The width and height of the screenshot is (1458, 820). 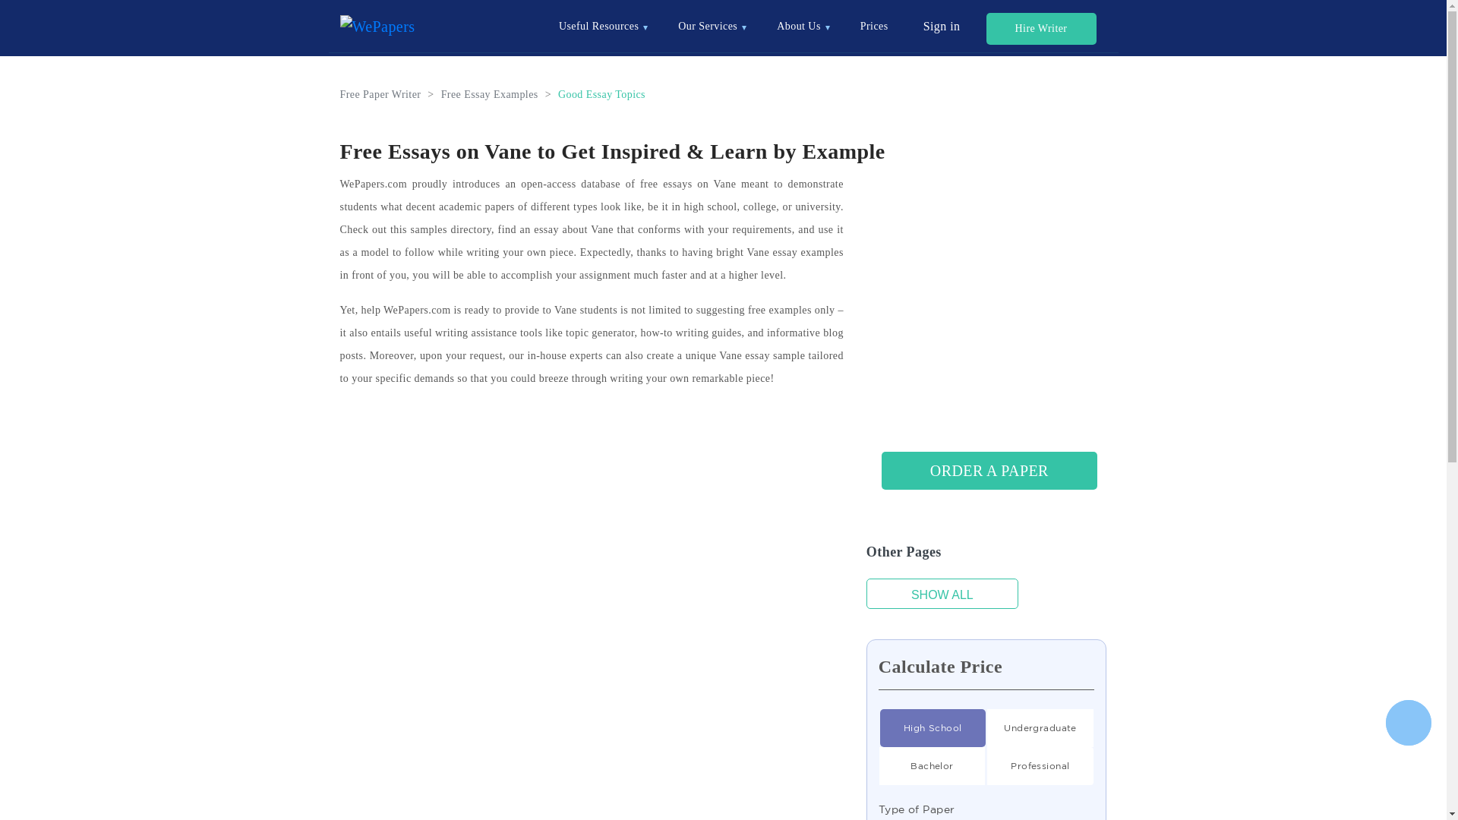 What do you see at coordinates (933, 727) in the screenshot?
I see `6` at bounding box center [933, 727].